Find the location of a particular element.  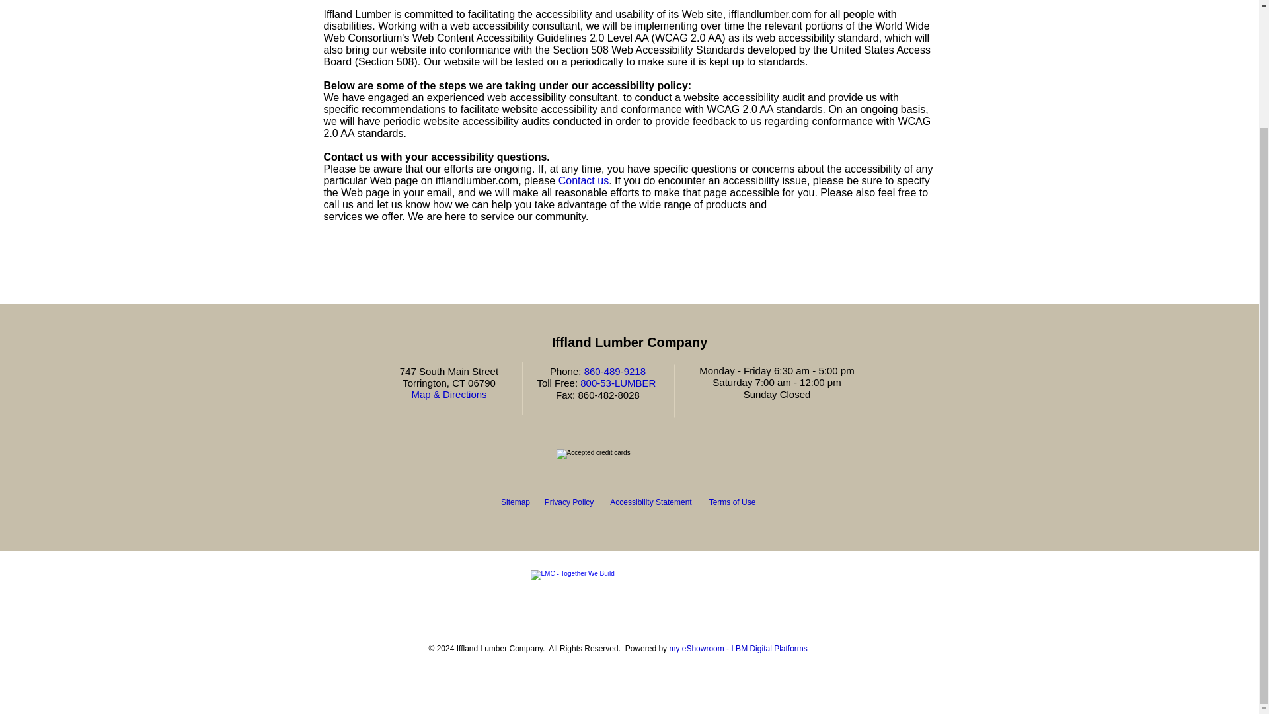

Click image for LMC Network website is located at coordinates (629, 592).